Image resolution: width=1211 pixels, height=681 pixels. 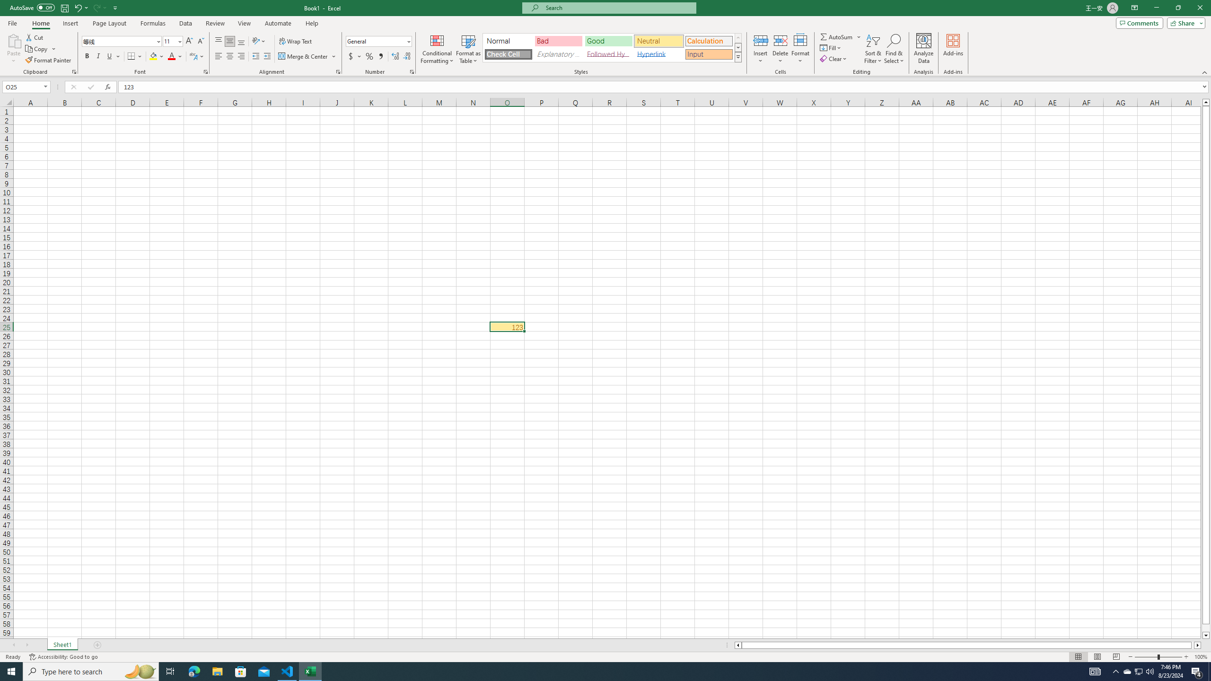 What do you see at coordinates (14, 40) in the screenshot?
I see `Paste` at bounding box center [14, 40].